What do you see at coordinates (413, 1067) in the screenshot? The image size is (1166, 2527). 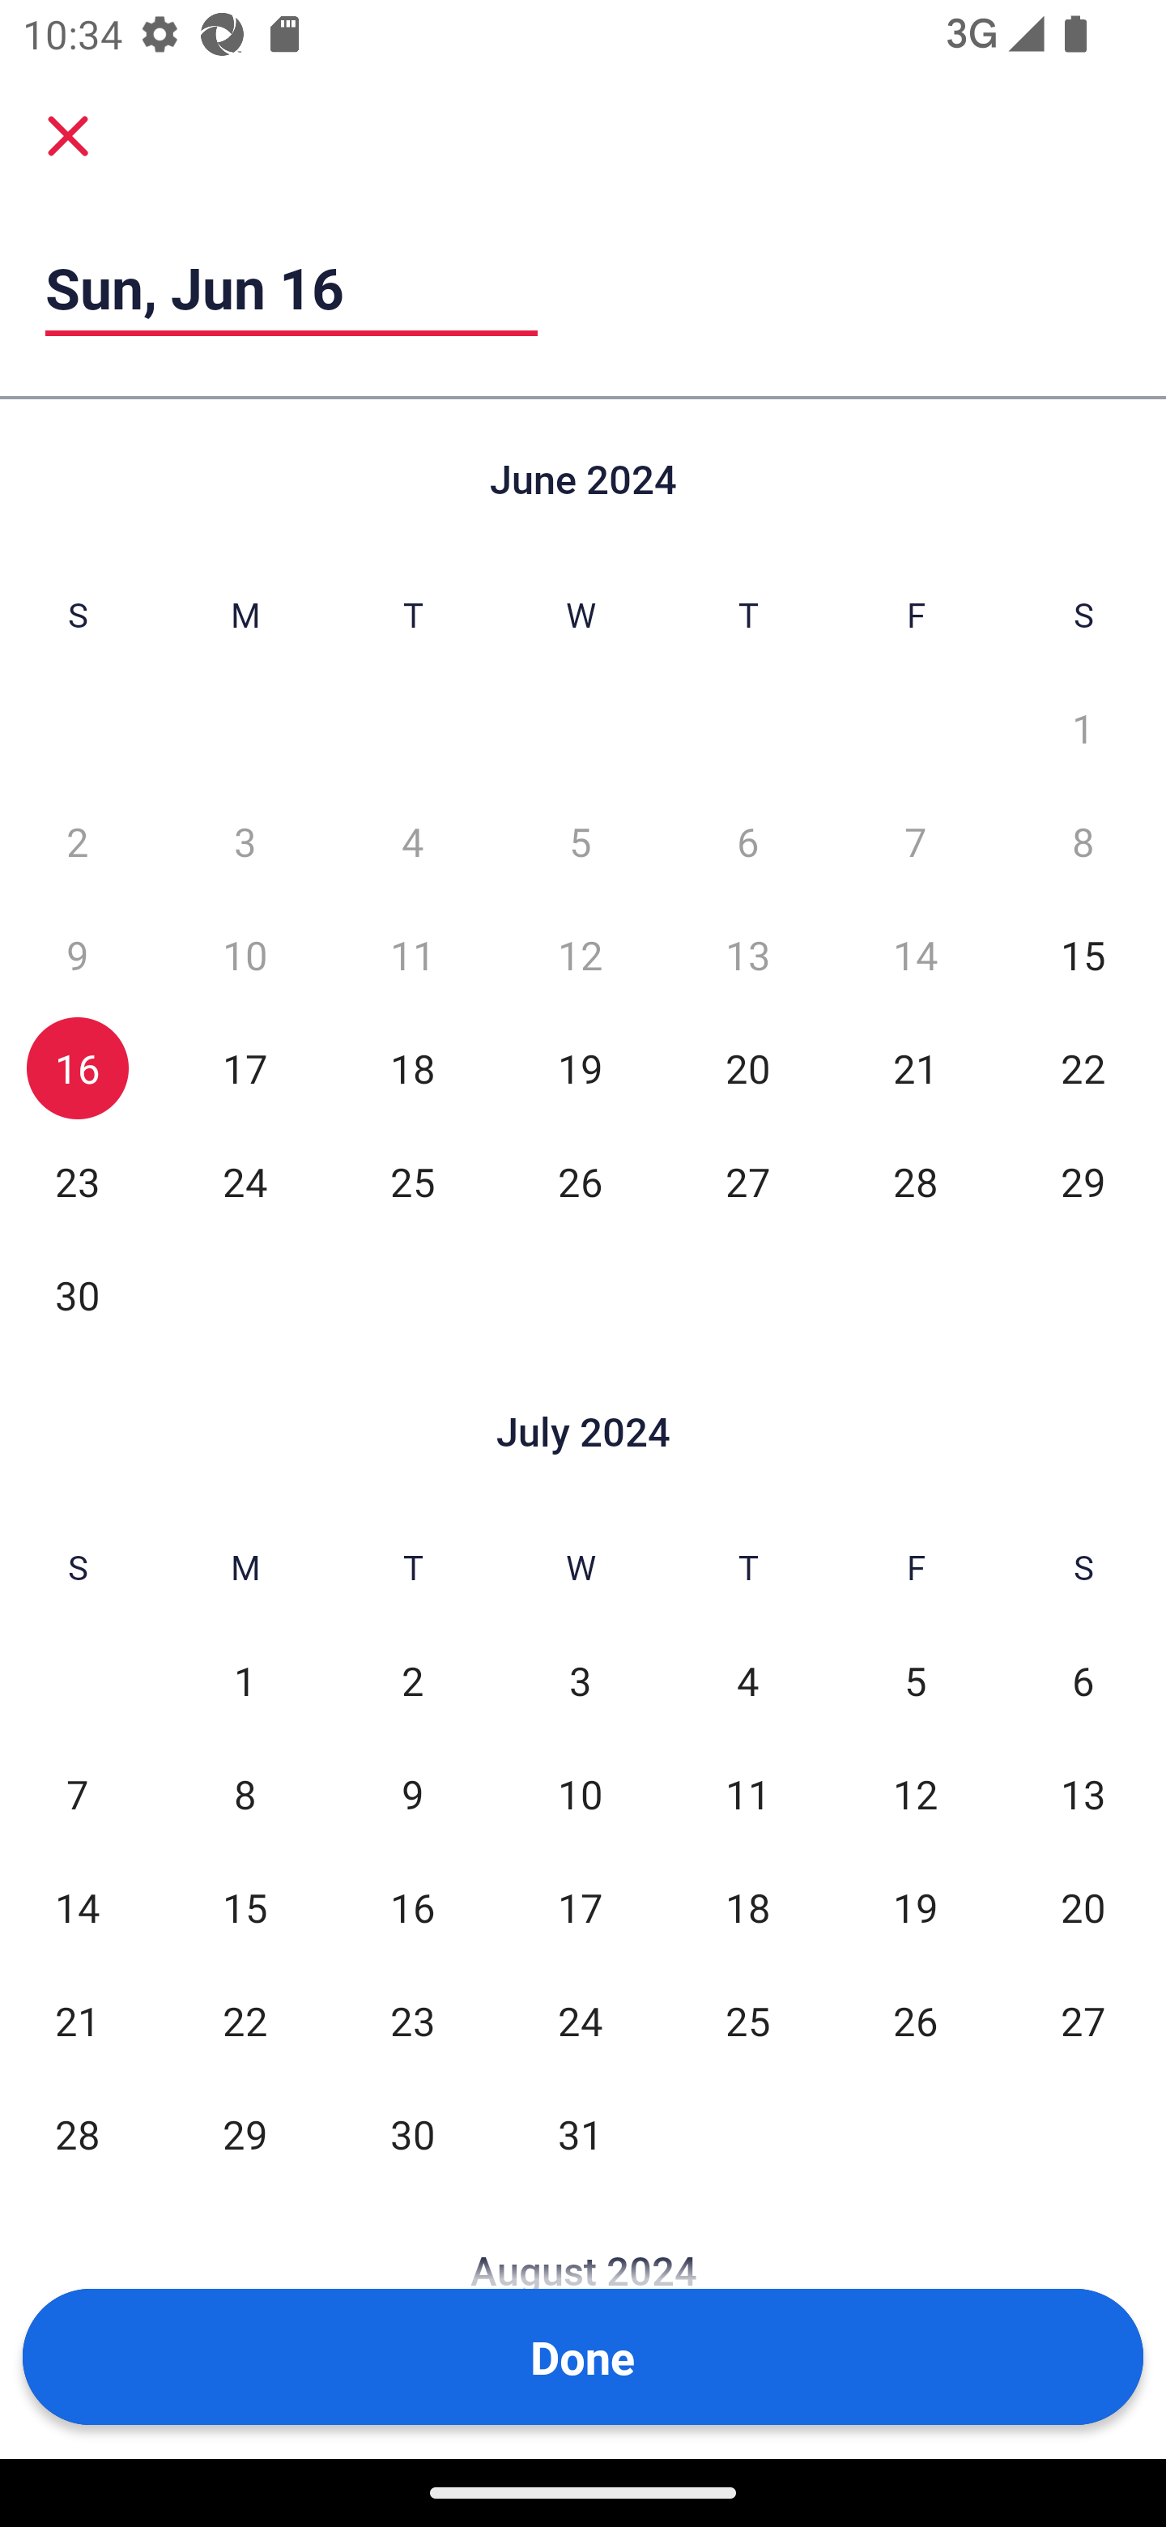 I see `18 Tue, Jun 18, Not Selected` at bounding box center [413, 1067].